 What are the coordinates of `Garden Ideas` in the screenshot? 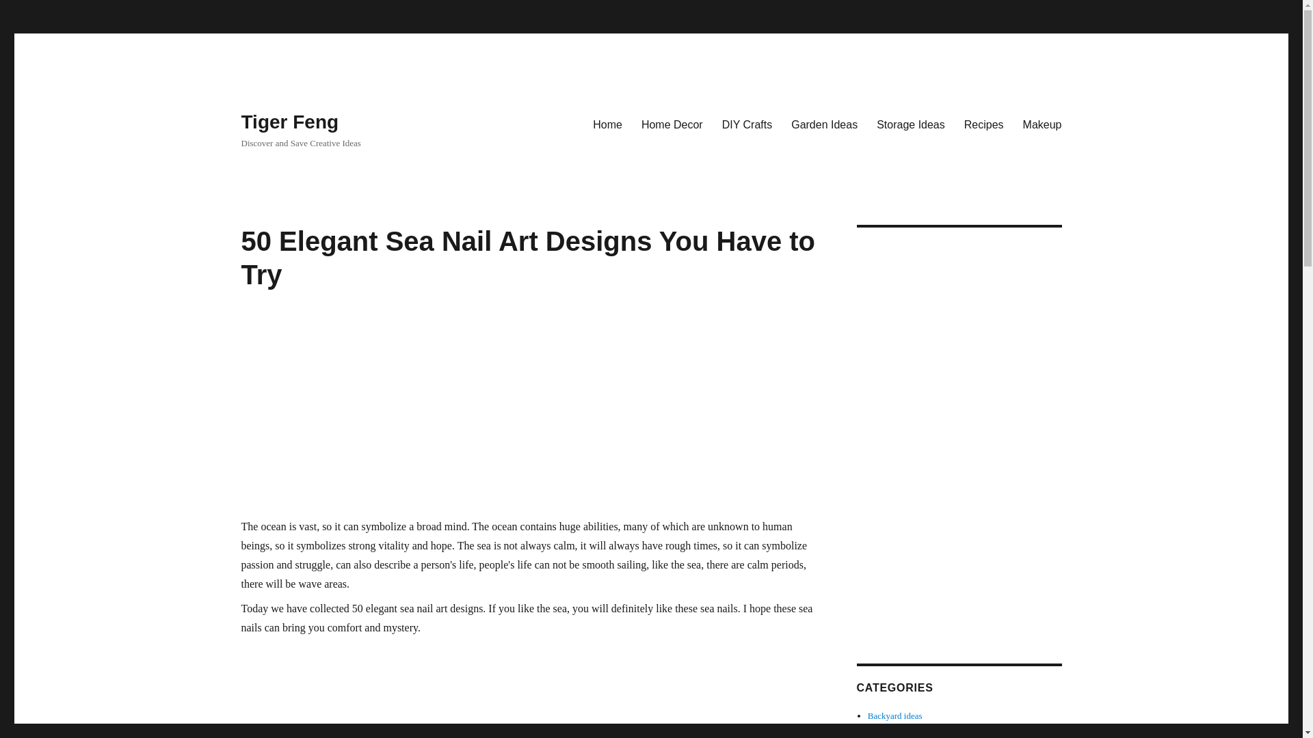 It's located at (823, 124).